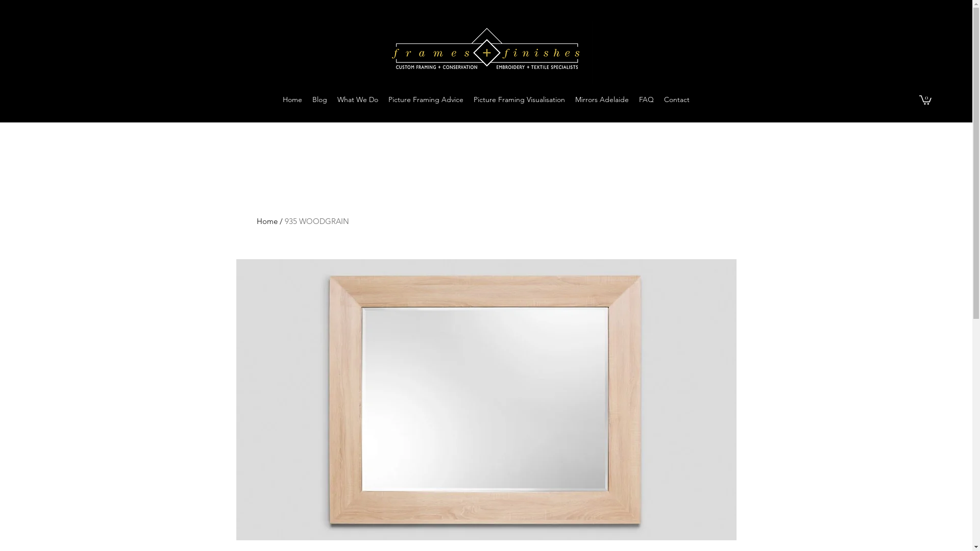 This screenshot has width=980, height=551. Describe the element at coordinates (266, 221) in the screenshot. I see `Home` at that location.